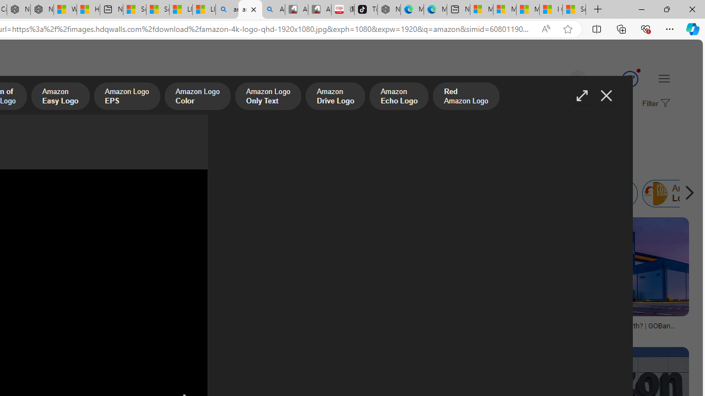 This screenshot has height=396, width=705. I want to click on Amazon Easy Logo, so click(60, 97).